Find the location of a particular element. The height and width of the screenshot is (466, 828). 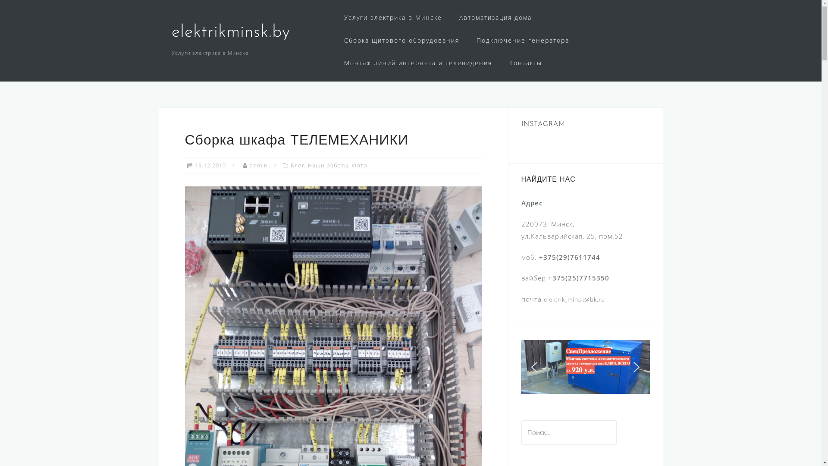

Skip to content is located at coordinates (0, 0).